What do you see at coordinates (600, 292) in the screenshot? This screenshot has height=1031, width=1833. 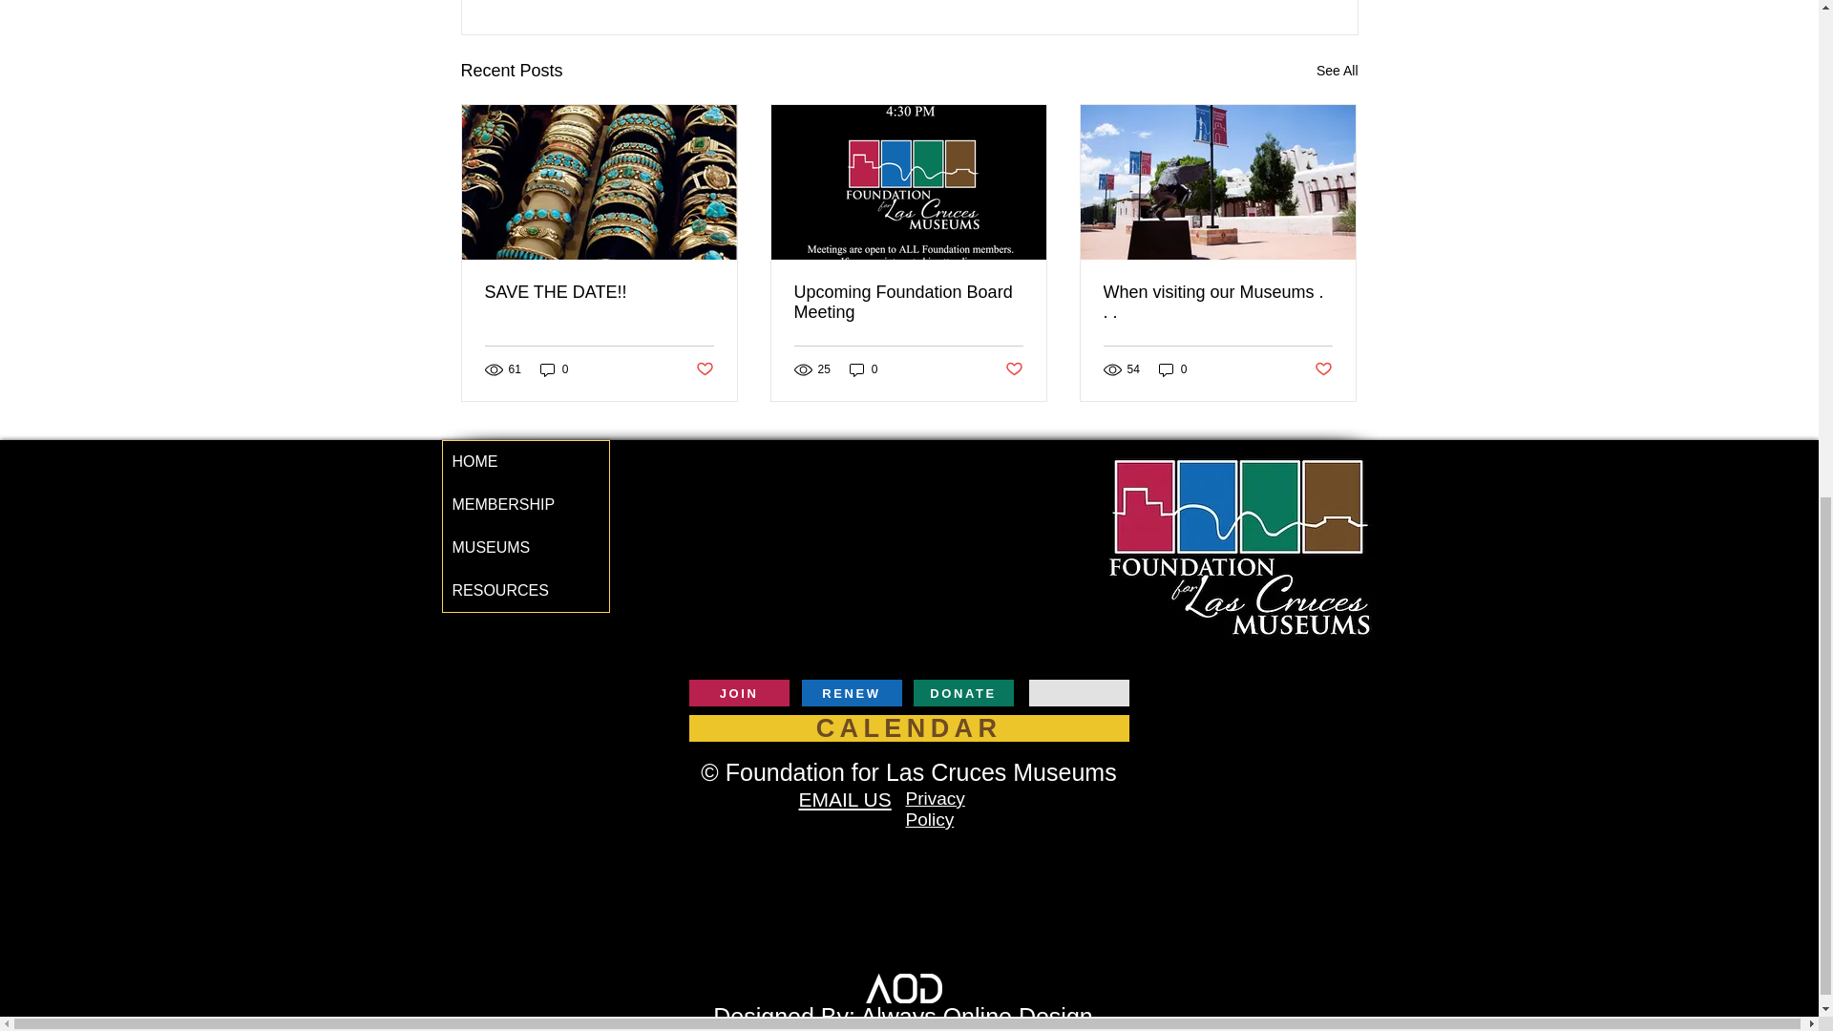 I see `SAVE THE DATE!!` at bounding box center [600, 292].